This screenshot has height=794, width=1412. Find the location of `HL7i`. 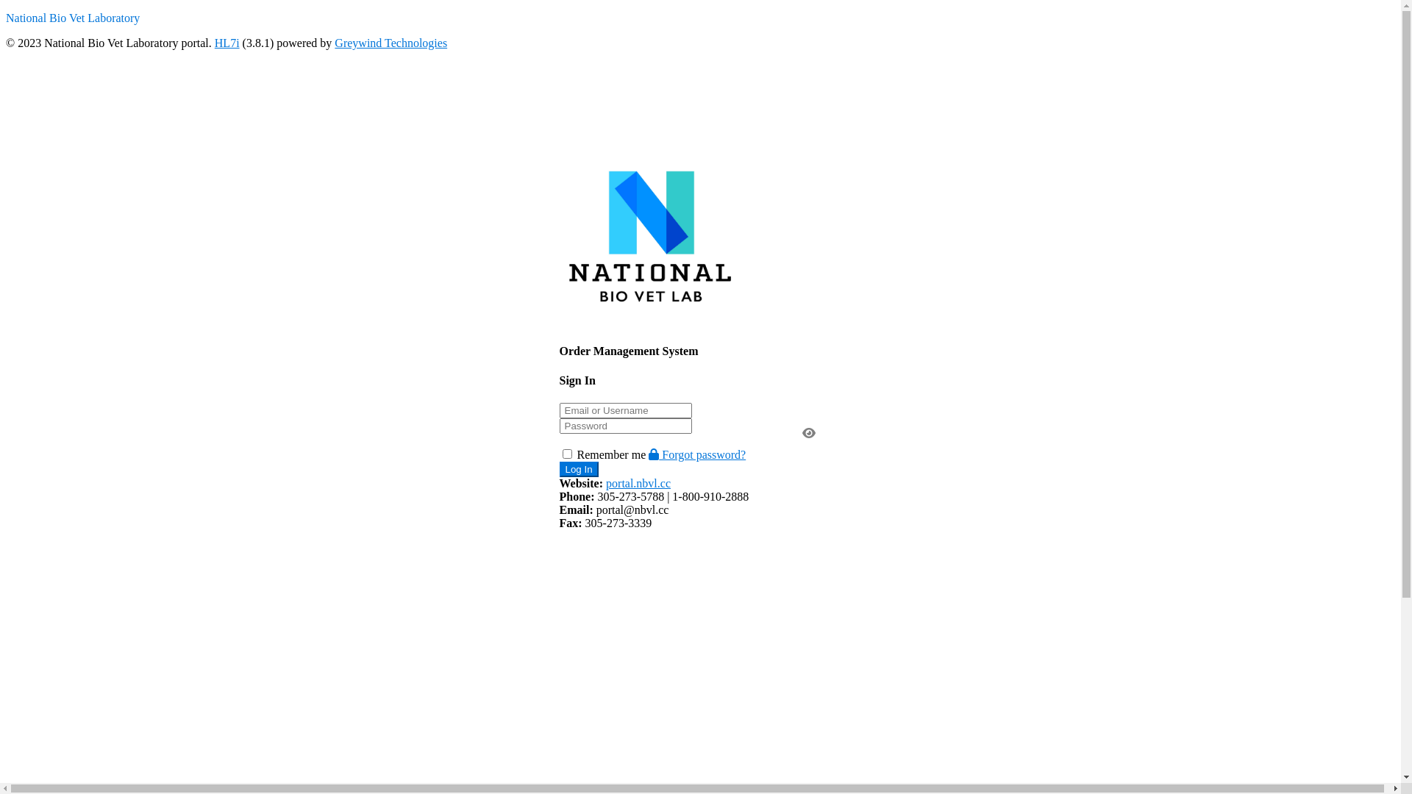

HL7i is located at coordinates (227, 43).